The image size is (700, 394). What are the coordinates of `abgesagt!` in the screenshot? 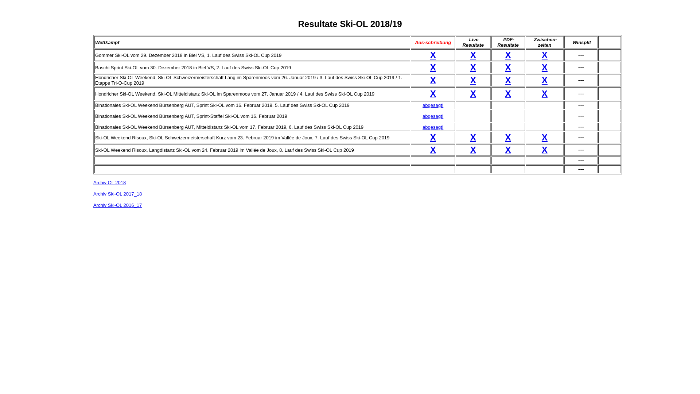 It's located at (433, 116).